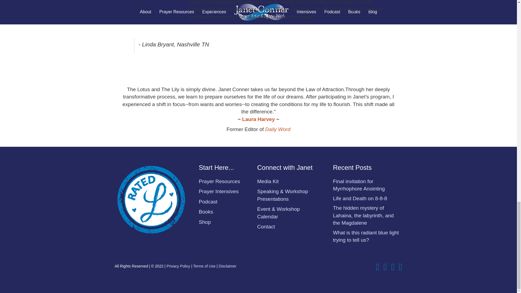 The image size is (521, 293). What do you see at coordinates (219, 192) in the screenshot?
I see `Prayer Intensives` at bounding box center [219, 192].